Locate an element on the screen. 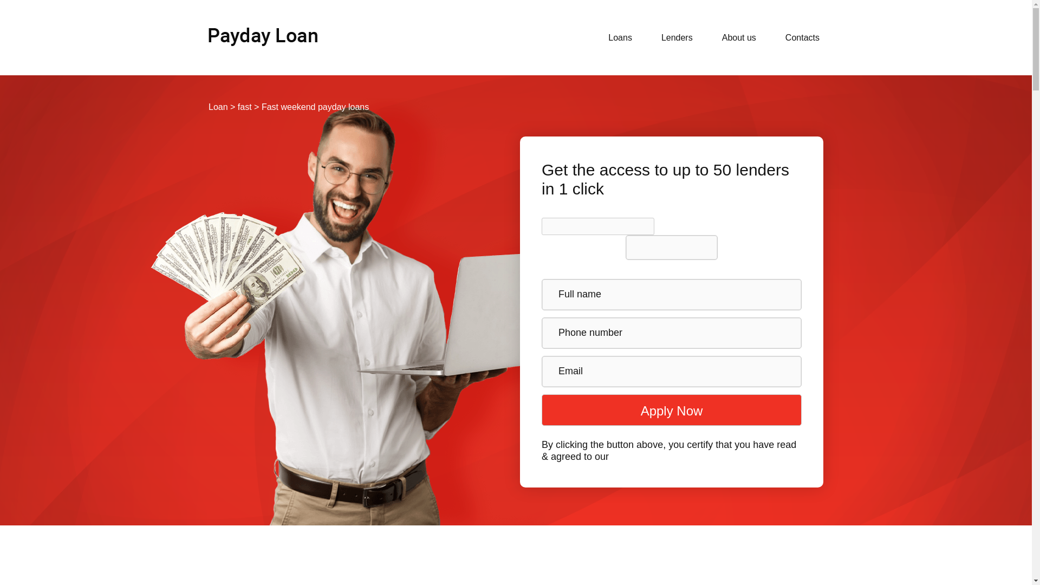 The image size is (1040, 585). About us is located at coordinates (739, 38).